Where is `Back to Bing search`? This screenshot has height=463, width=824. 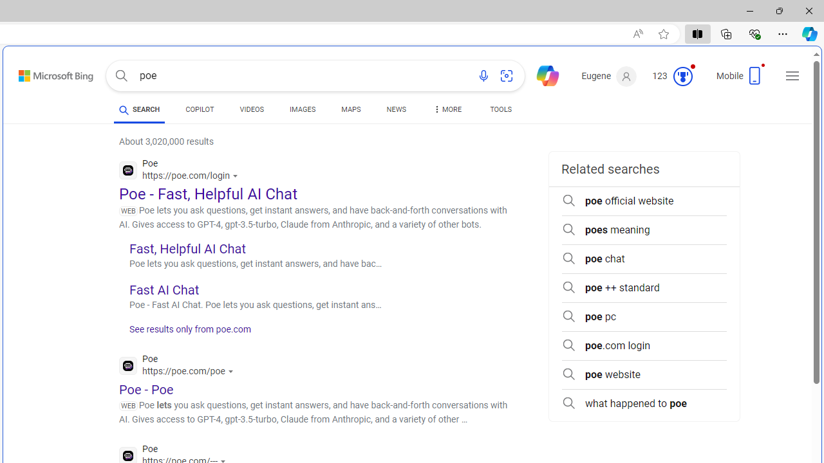 Back to Bing search is located at coordinates (48, 73).